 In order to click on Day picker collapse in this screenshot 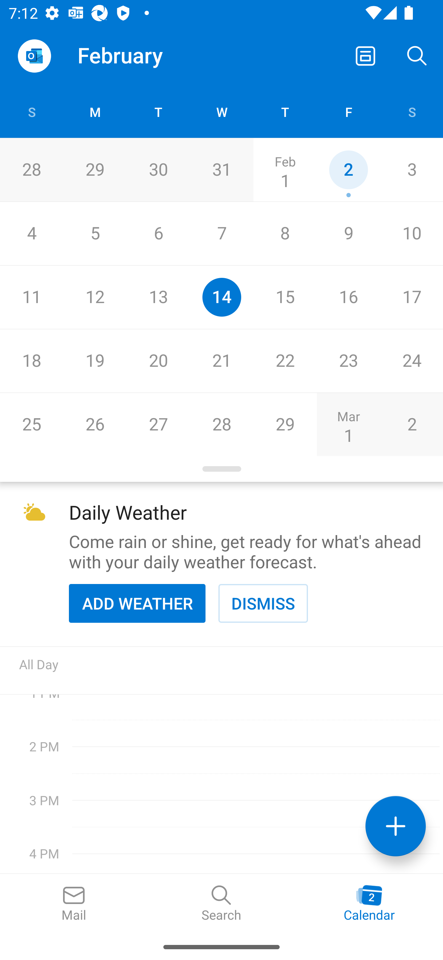, I will do `click(221, 469)`.